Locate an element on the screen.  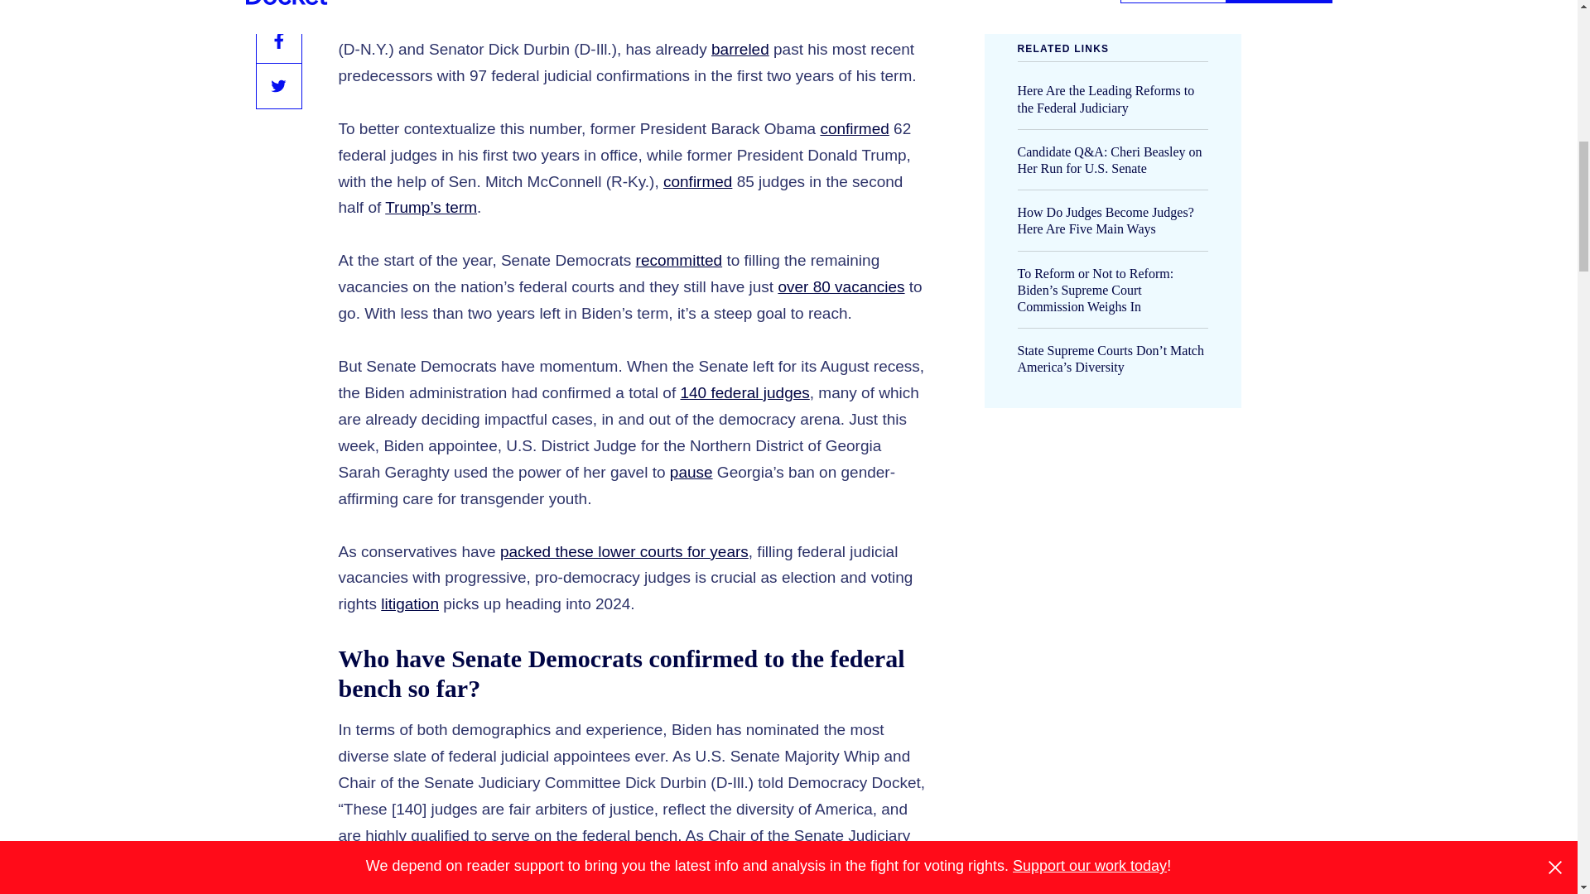
packed these lower courts for years is located at coordinates (624, 551).